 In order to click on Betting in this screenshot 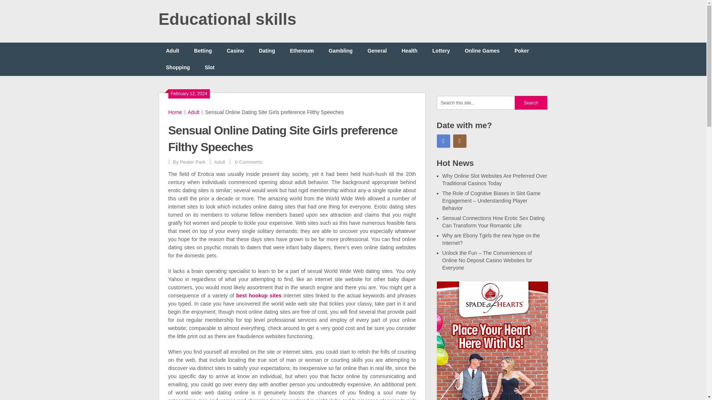, I will do `click(203, 50)`.